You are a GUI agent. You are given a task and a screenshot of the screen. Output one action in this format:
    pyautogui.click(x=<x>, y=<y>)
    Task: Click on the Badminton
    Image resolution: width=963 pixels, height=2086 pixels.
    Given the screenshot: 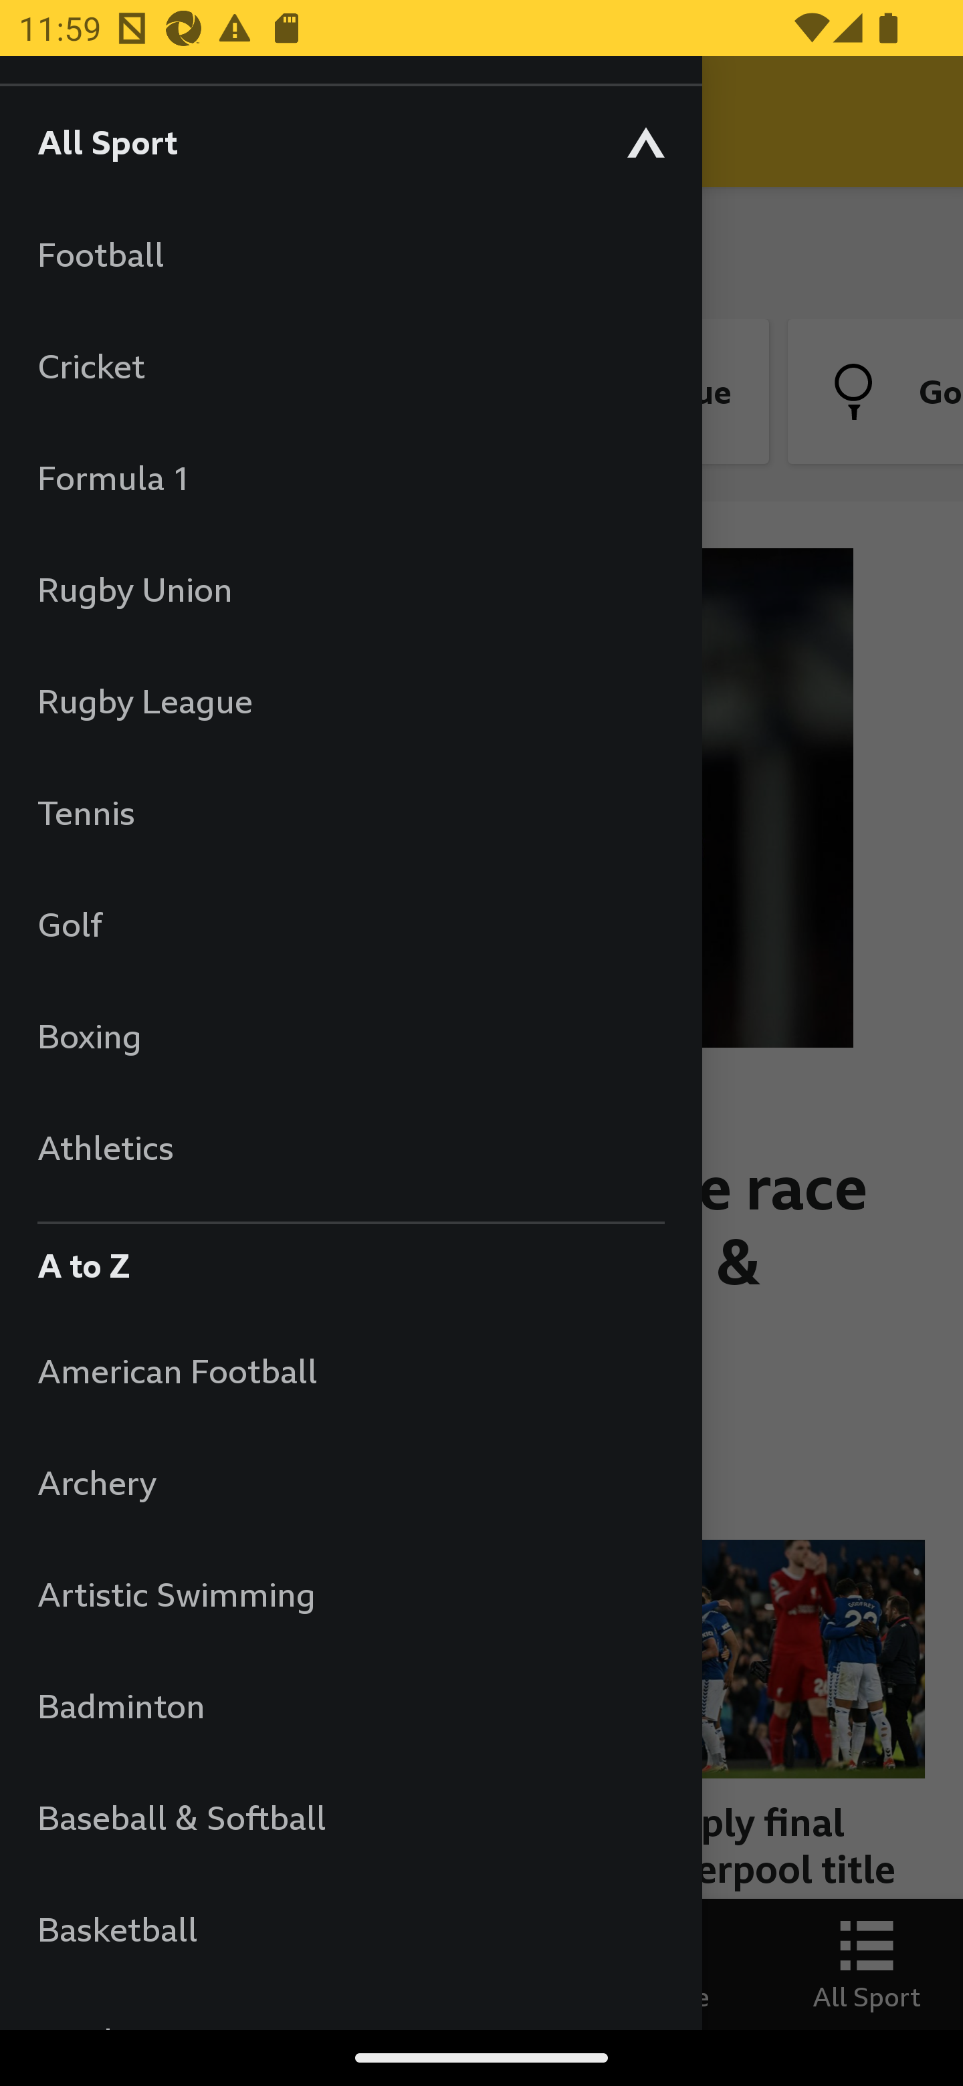 What is the action you would take?
    pyautogui.click(x=350, y=1706)
    